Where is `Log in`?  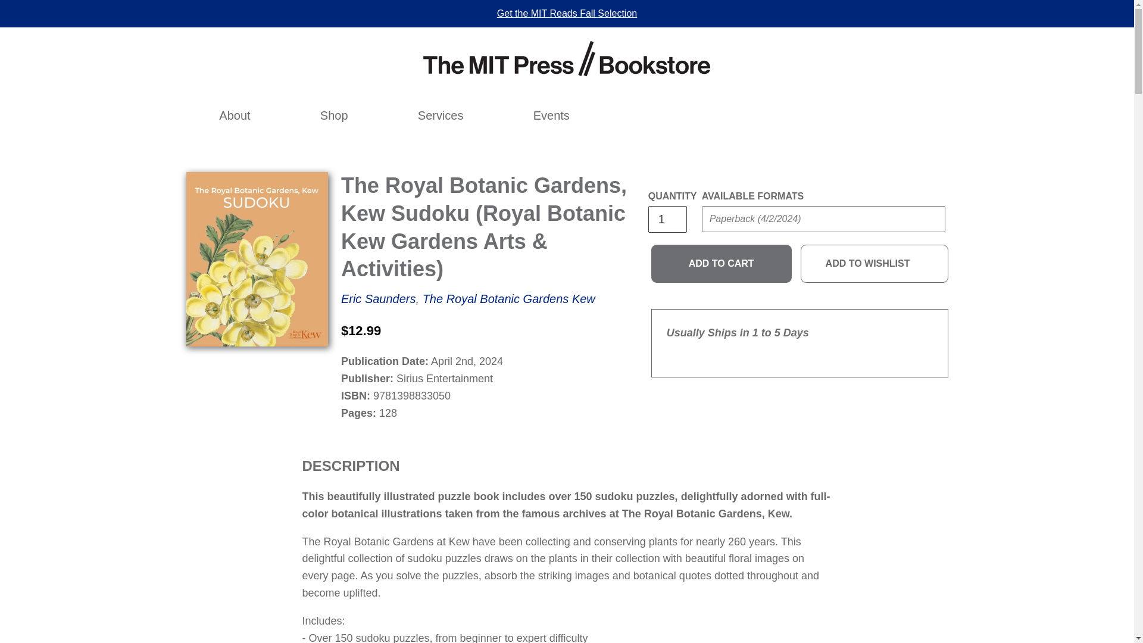 Log in is located at coordinates (802, 116).